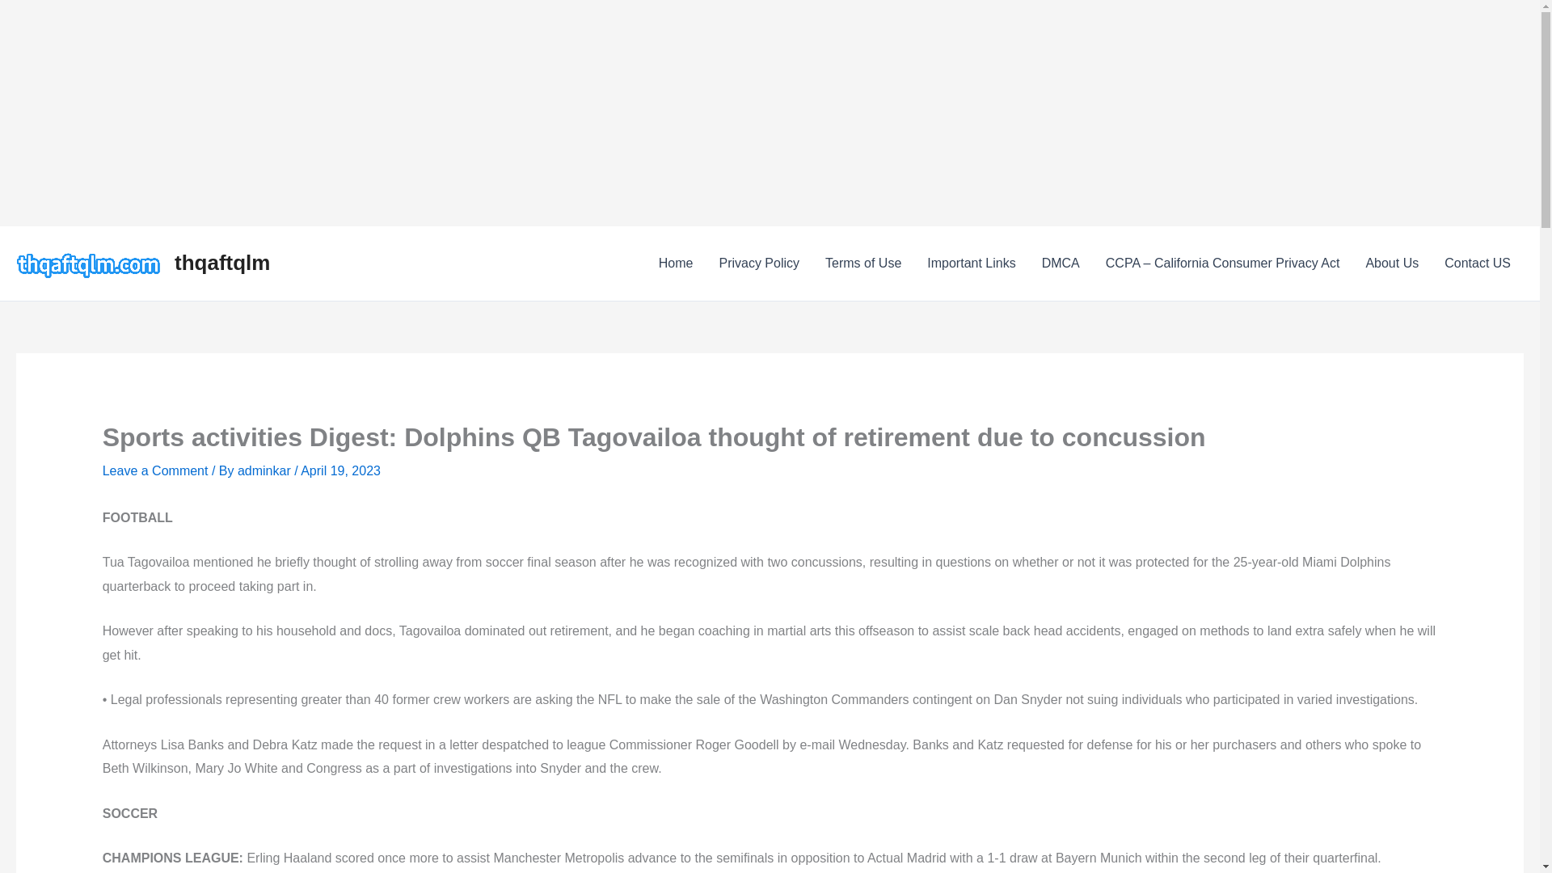 This screenshot has width=1552, height=873. I want to click on Privacy Policy, so click(758, 264).